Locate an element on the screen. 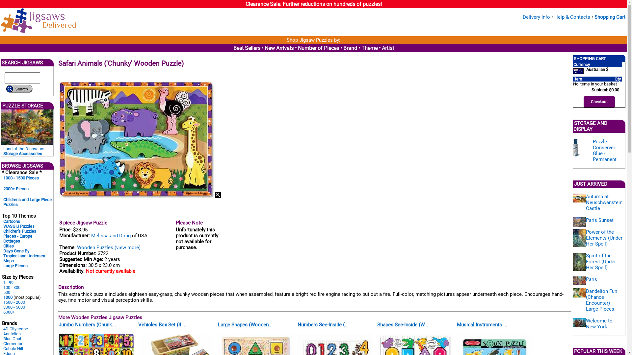 The image size is (632, 355). Blue Opal is located at coordinates (12, 339).